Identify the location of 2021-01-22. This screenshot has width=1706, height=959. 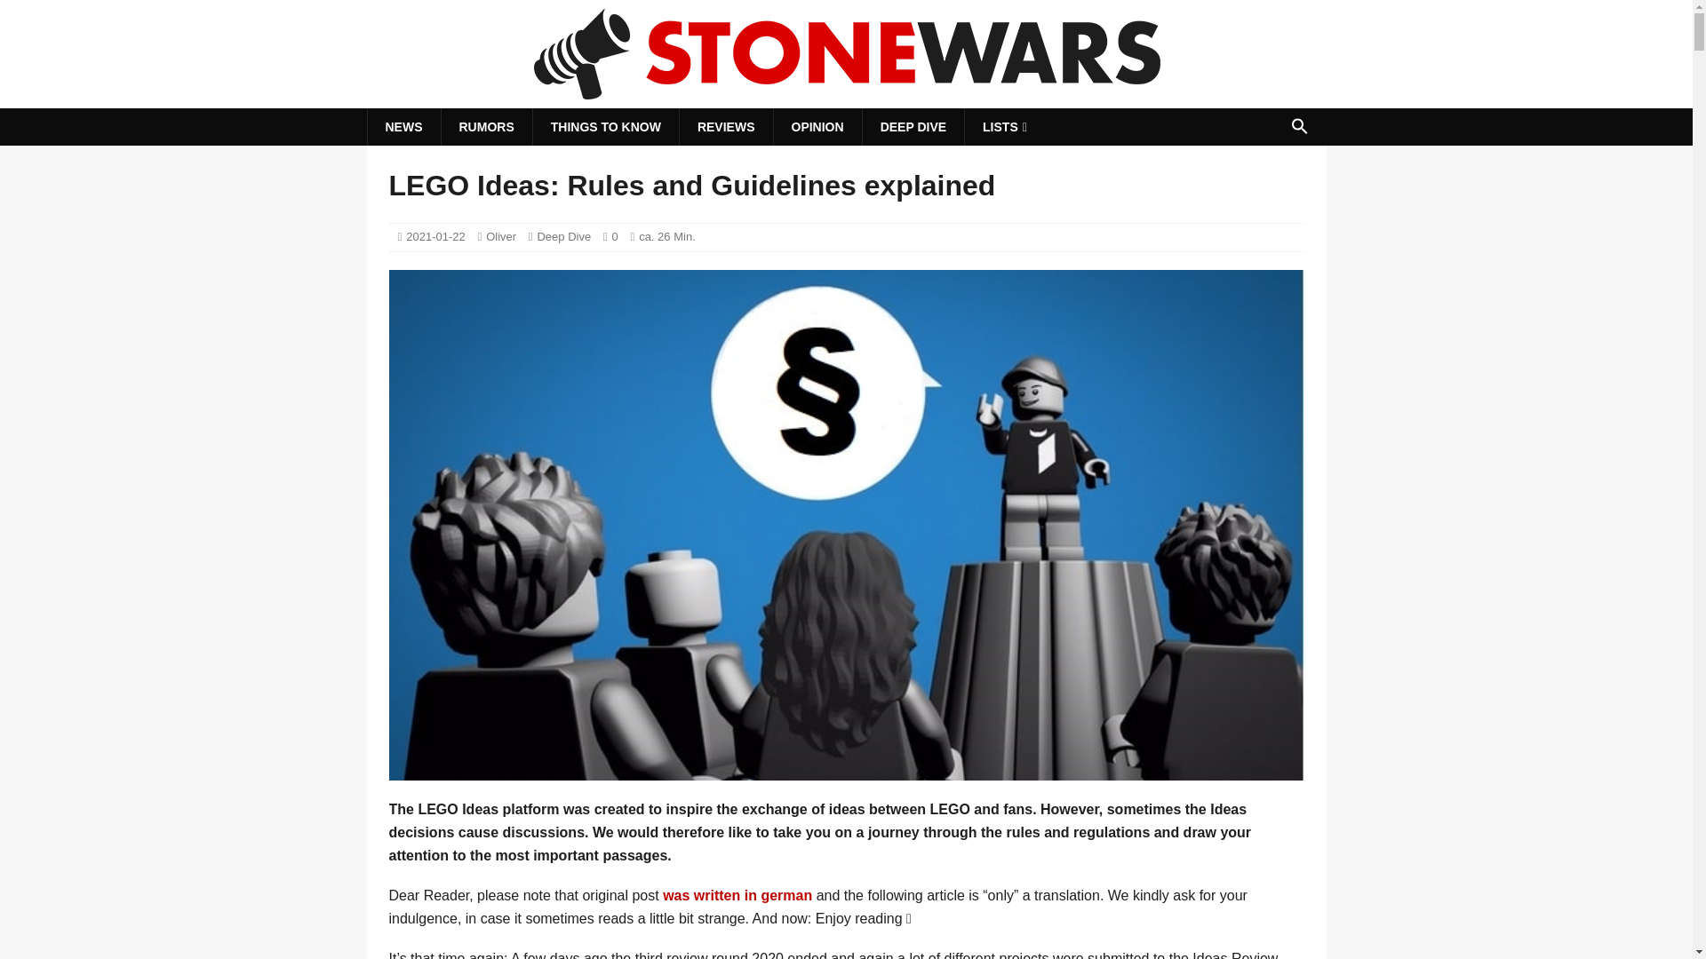
(435, 236).